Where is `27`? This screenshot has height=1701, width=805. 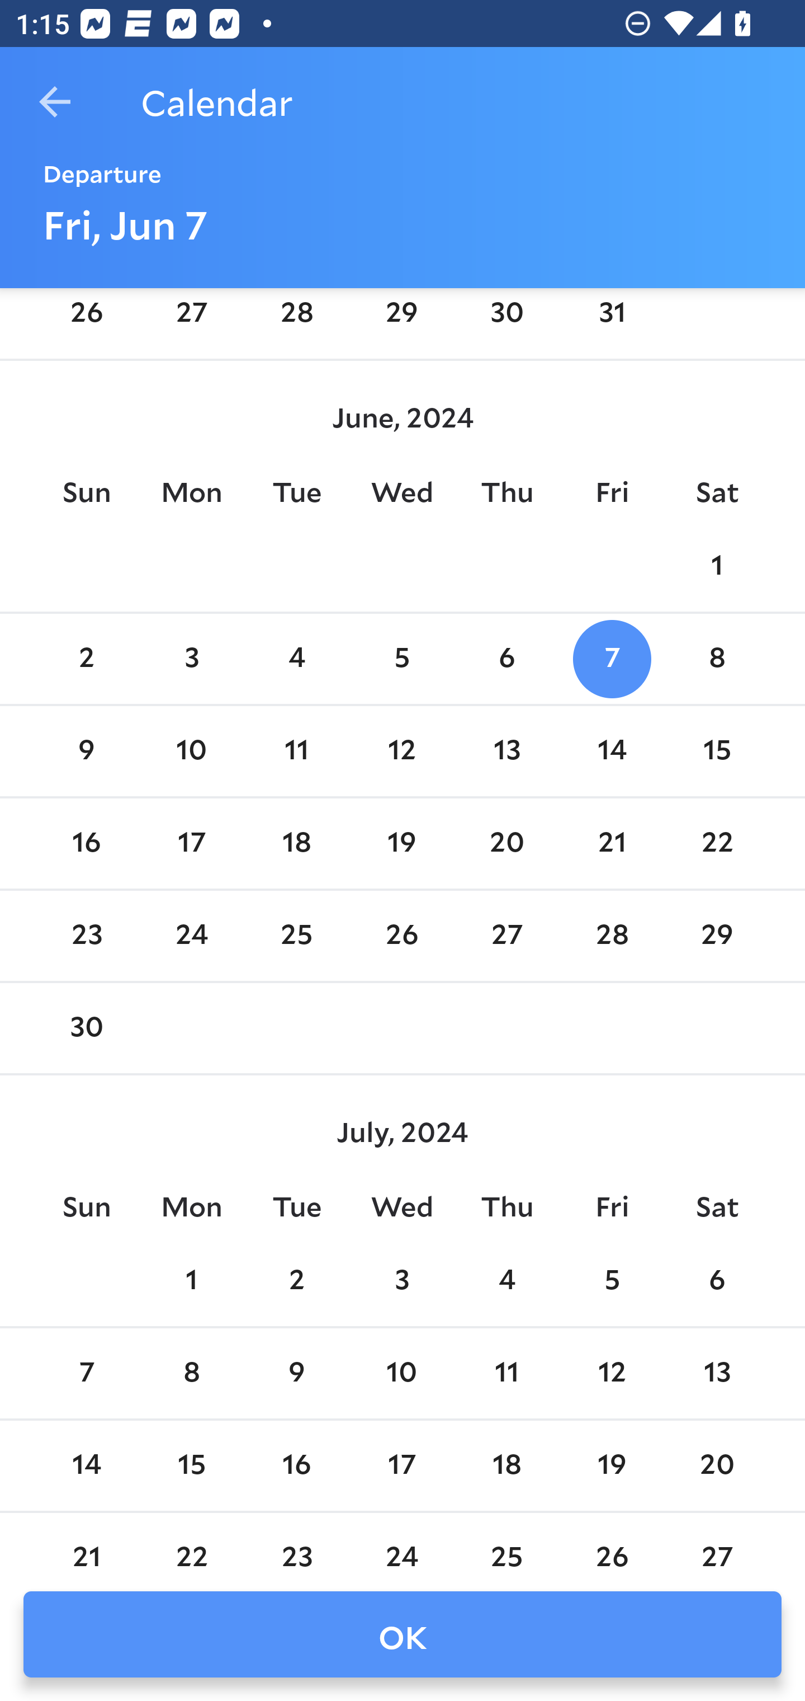
27 is located at coordinates (506, 936).